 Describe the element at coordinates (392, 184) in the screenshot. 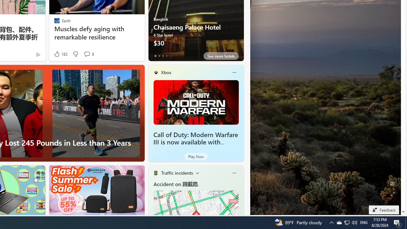

I see `Edit Background` at that location.